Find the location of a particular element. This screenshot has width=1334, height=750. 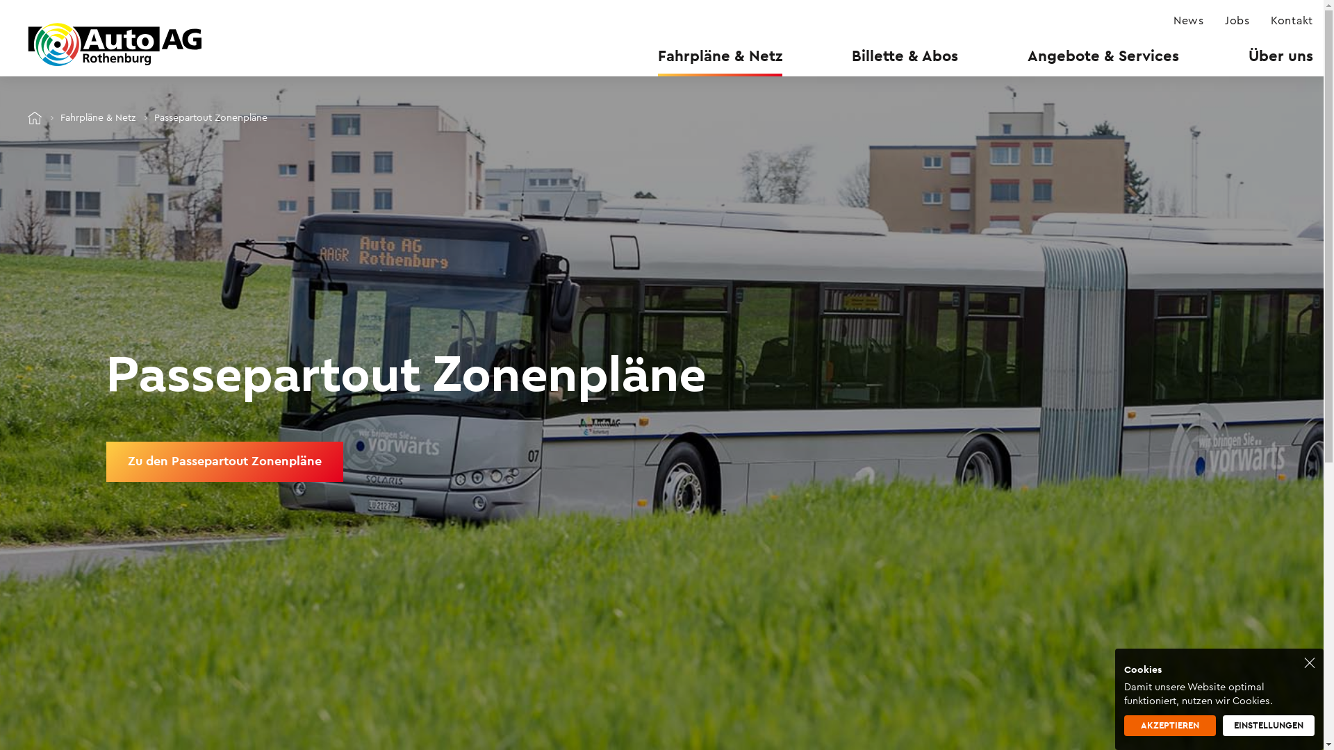

Angebote & Services is located at coordinates (1103, 56).